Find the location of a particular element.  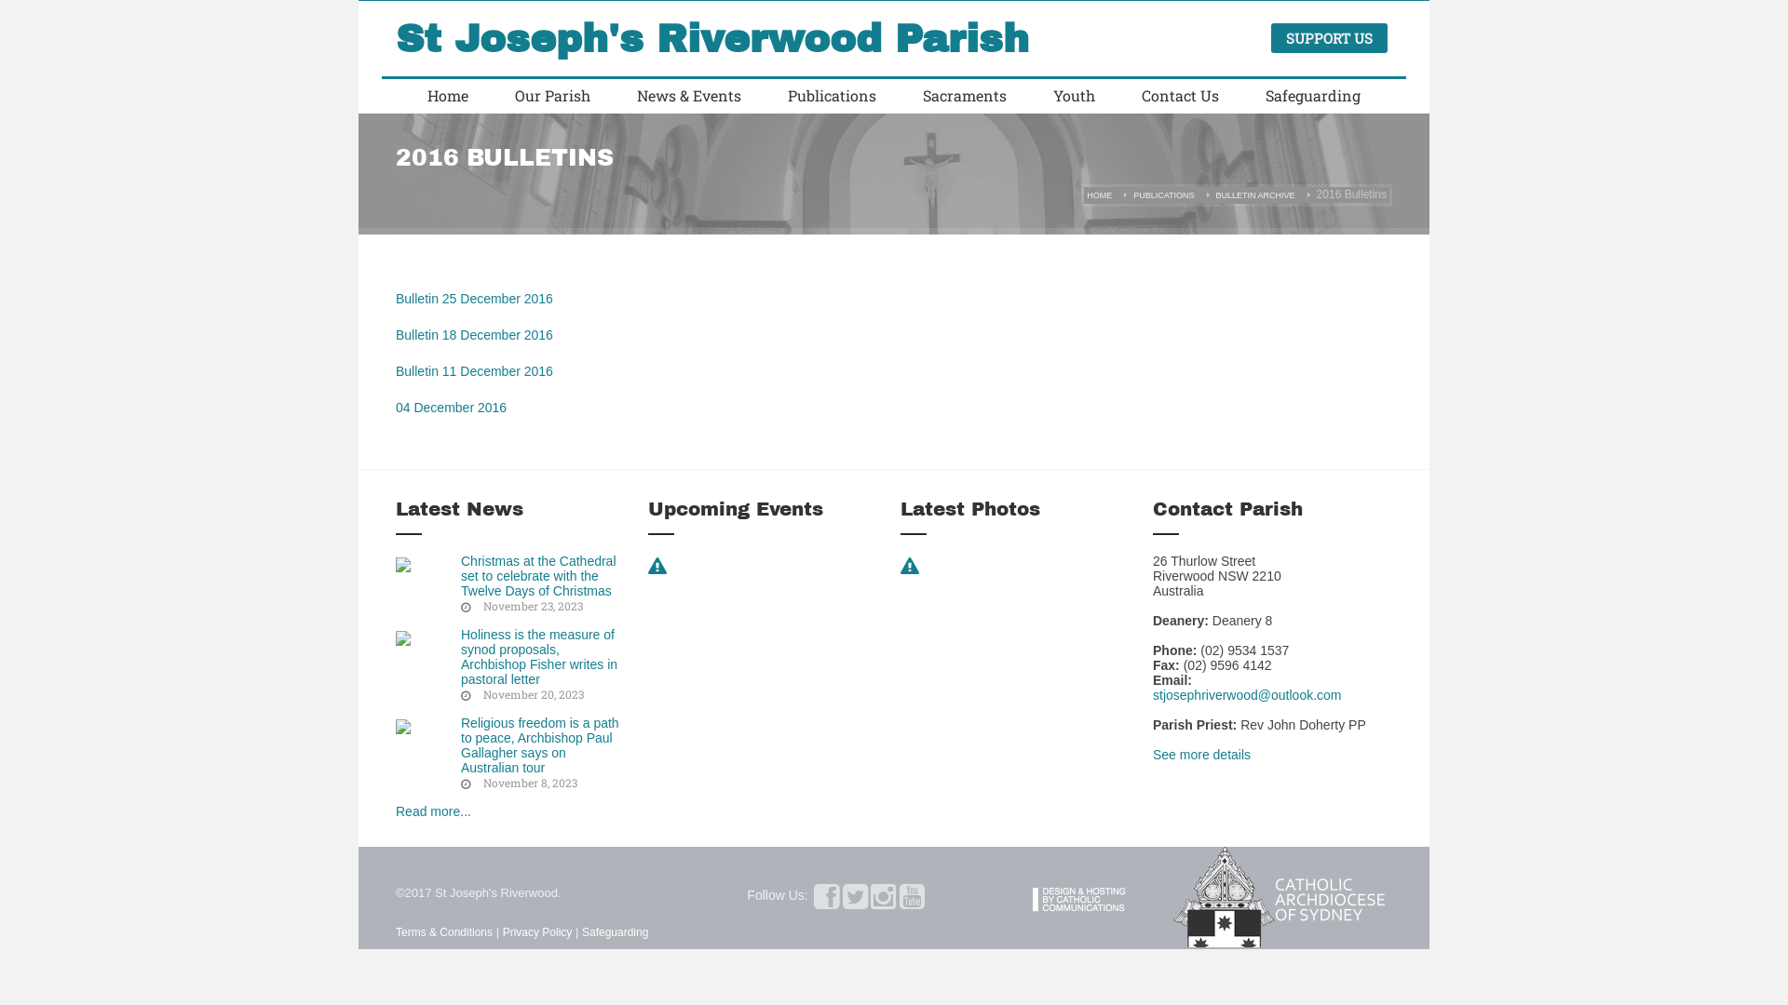

BULLETIN ARCHIVE is located at coordinates (1255, 195).